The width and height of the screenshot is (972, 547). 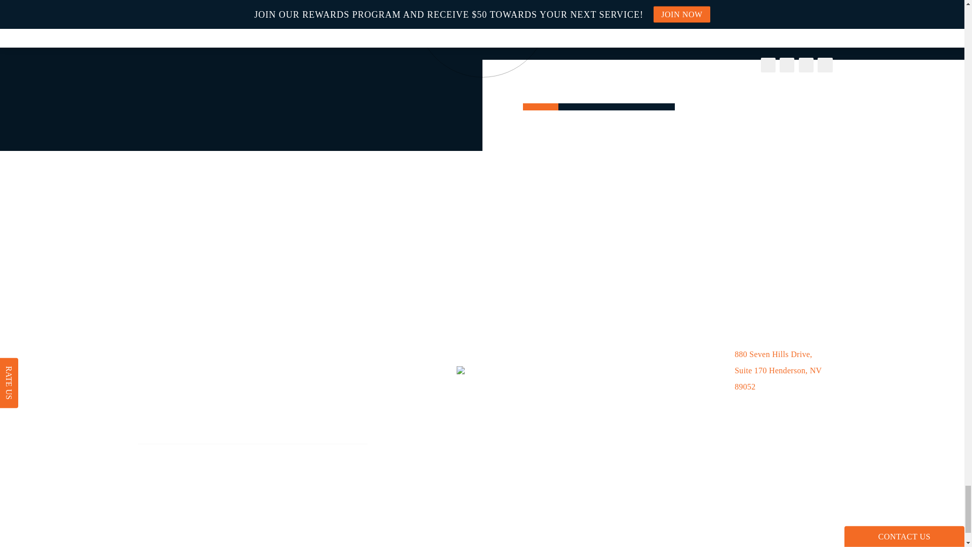 I want to click on Engineered Aesthetics on Facebook, so click(x=146, y=496).